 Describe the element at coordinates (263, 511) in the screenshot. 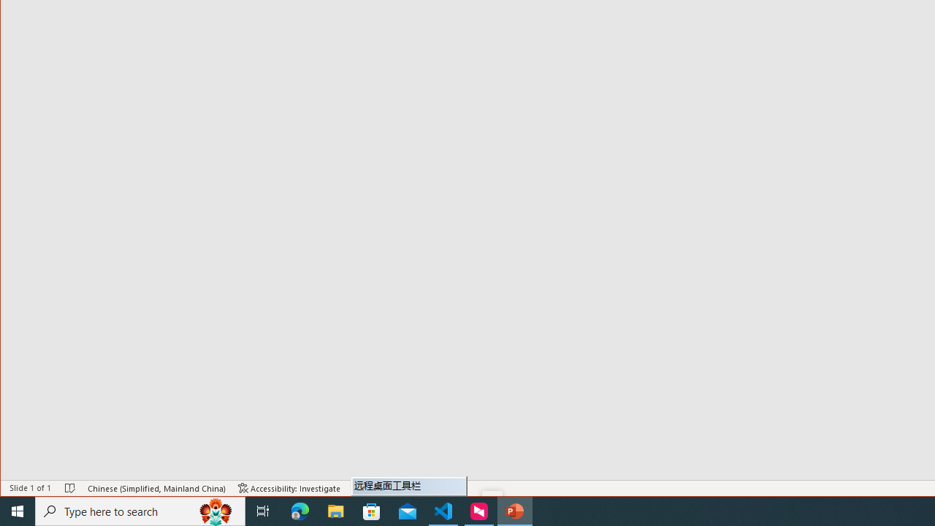

I see `Task View` at that location.